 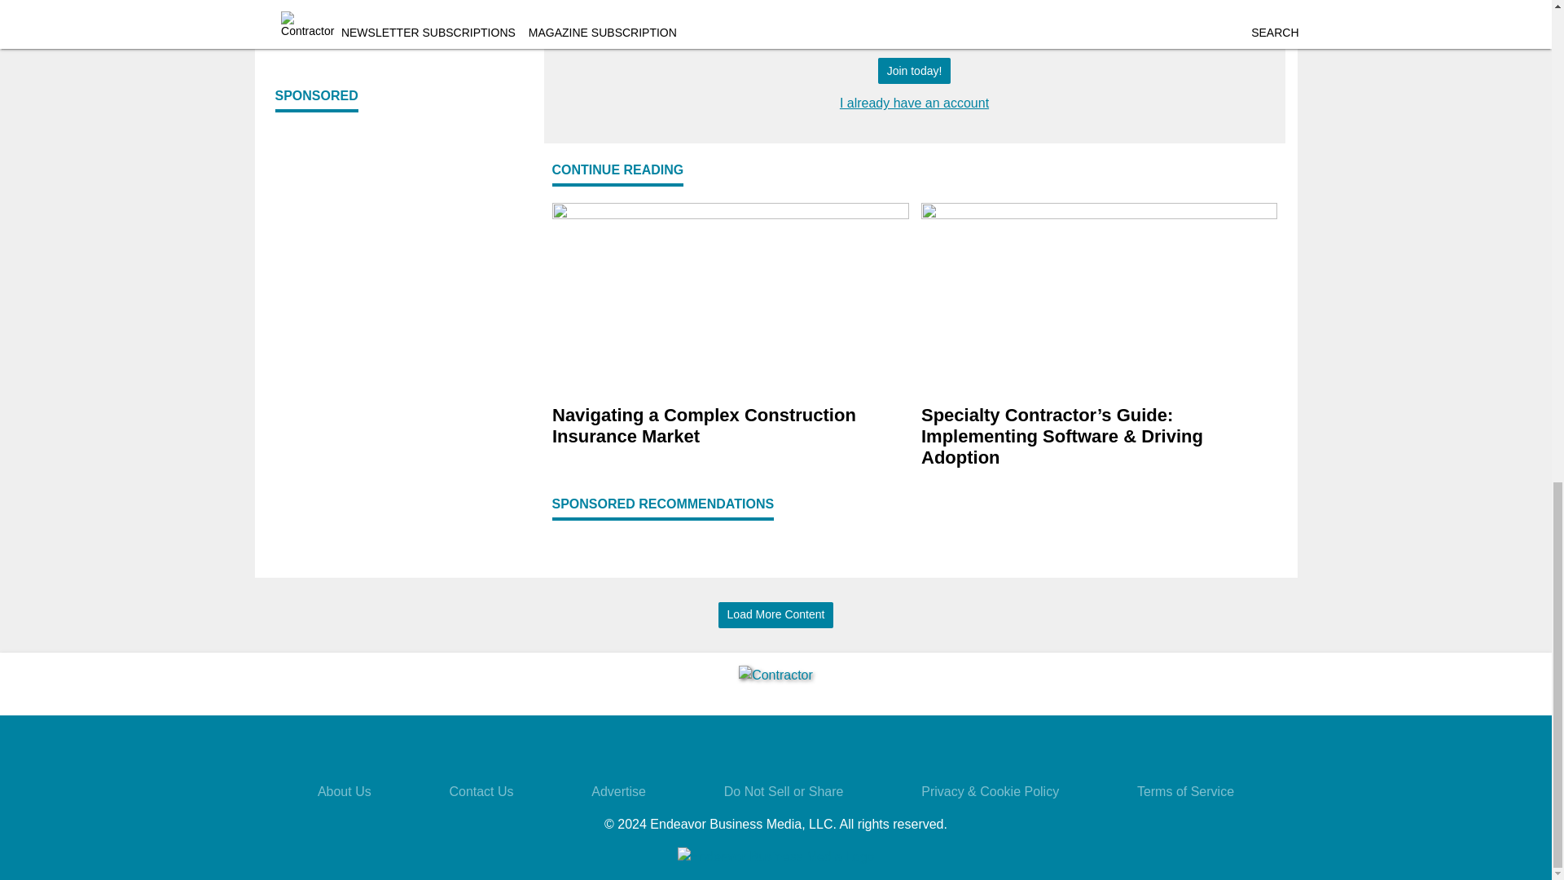 What do you see at coordinates (784, 791) in the screenshot?
I see `Do Not Sell or Share` at bounding box center [784, 791].